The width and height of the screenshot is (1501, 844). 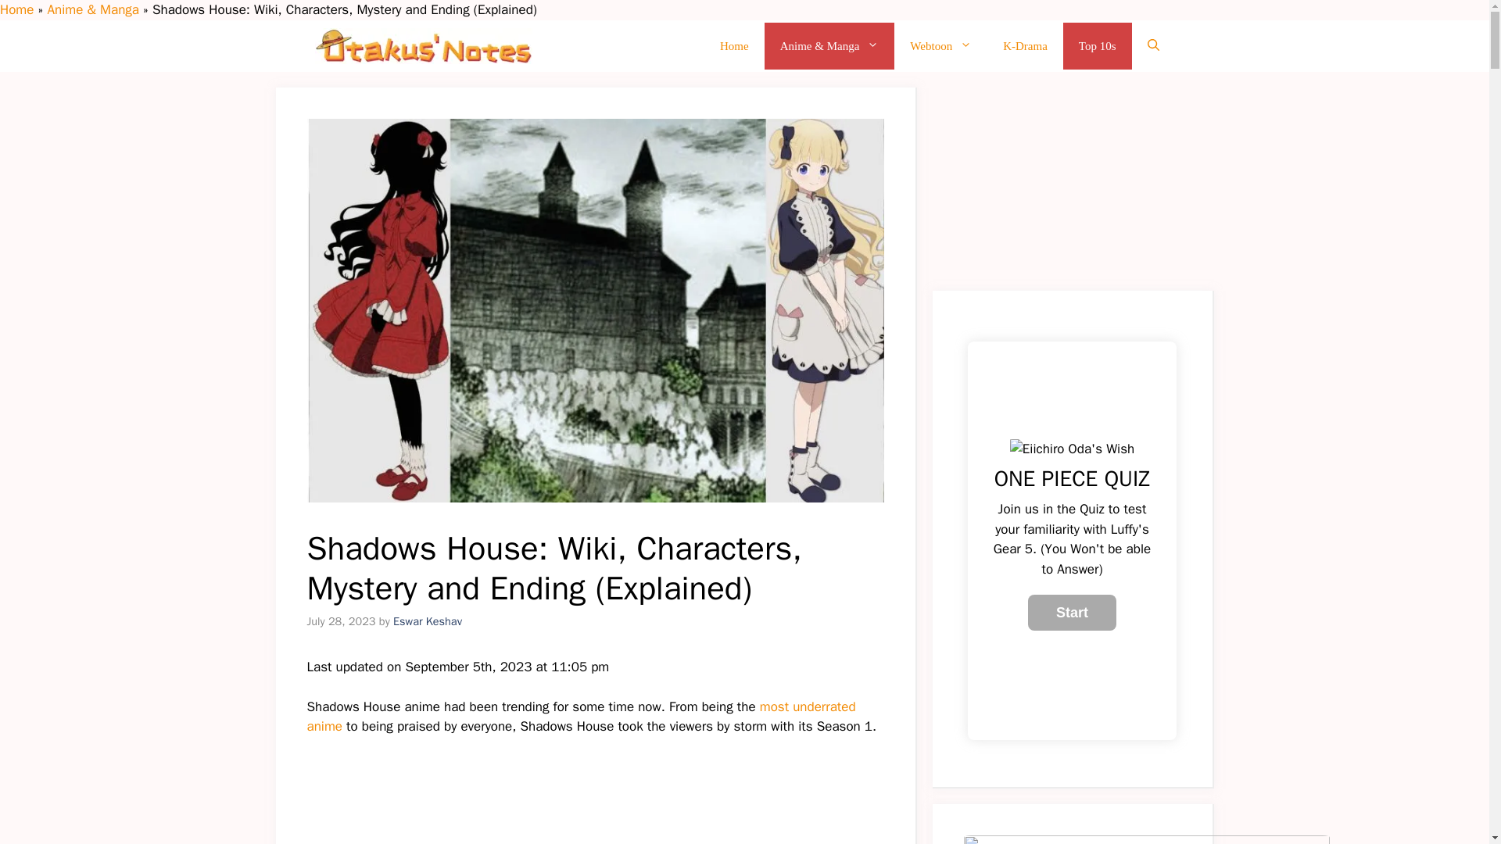 What do you see at coordinates (580, 717) in the screenshot?
I see `most underrated anime` at bounding box center [580, 717].